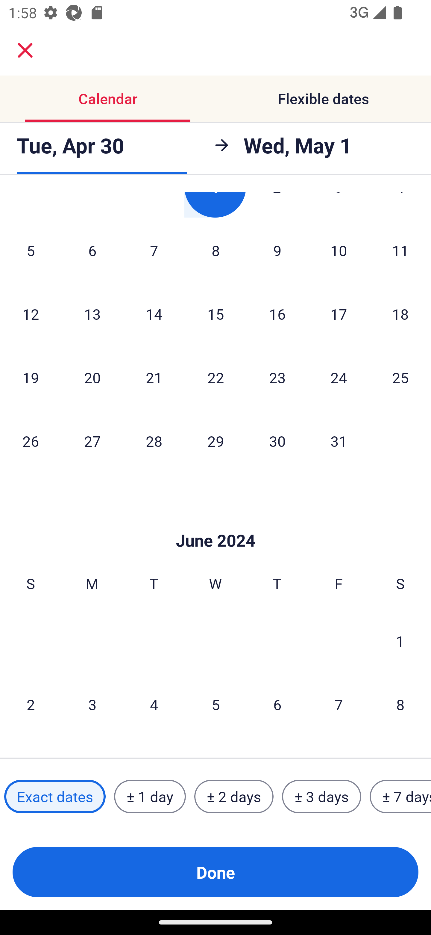 The height and width of the screenshot is (935, 431). What do you see at coordinates (215, 704) in the screenshot?
I see `5 Wednesday, June 5, 2024` at bounding box center [215, 704].